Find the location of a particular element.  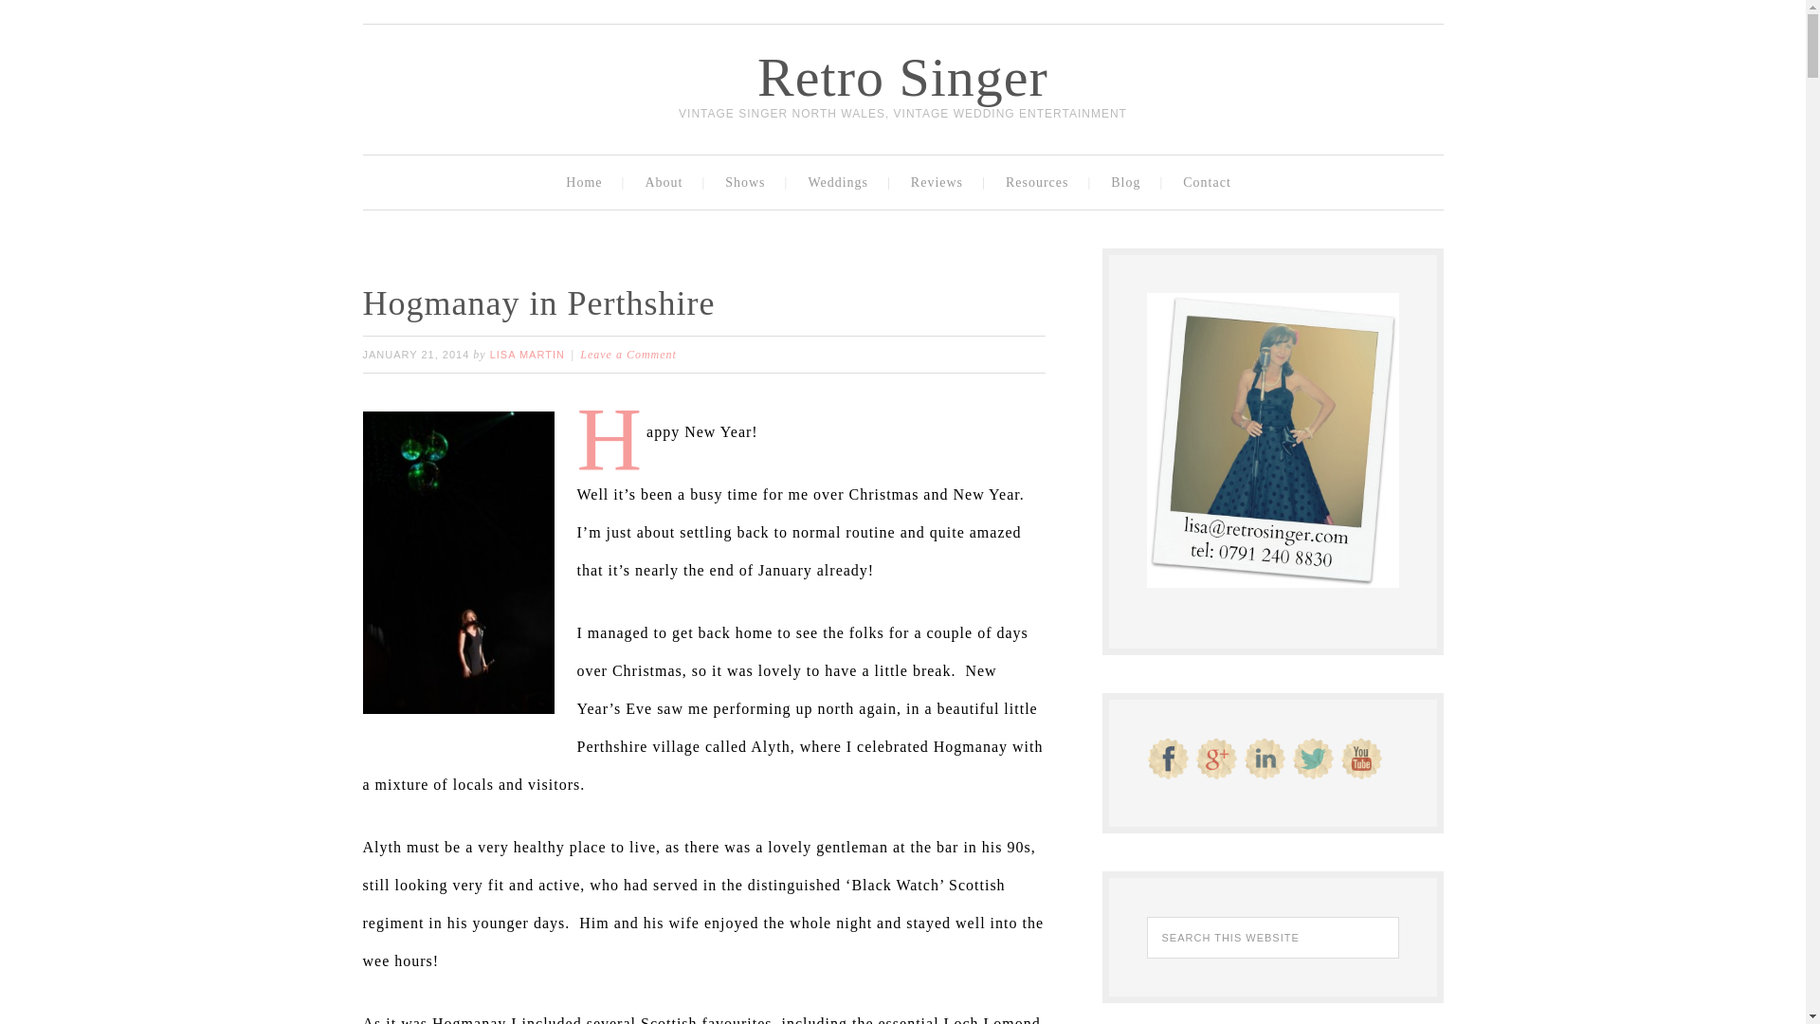

LISA MARTIN is located at coordinates (527, 355).